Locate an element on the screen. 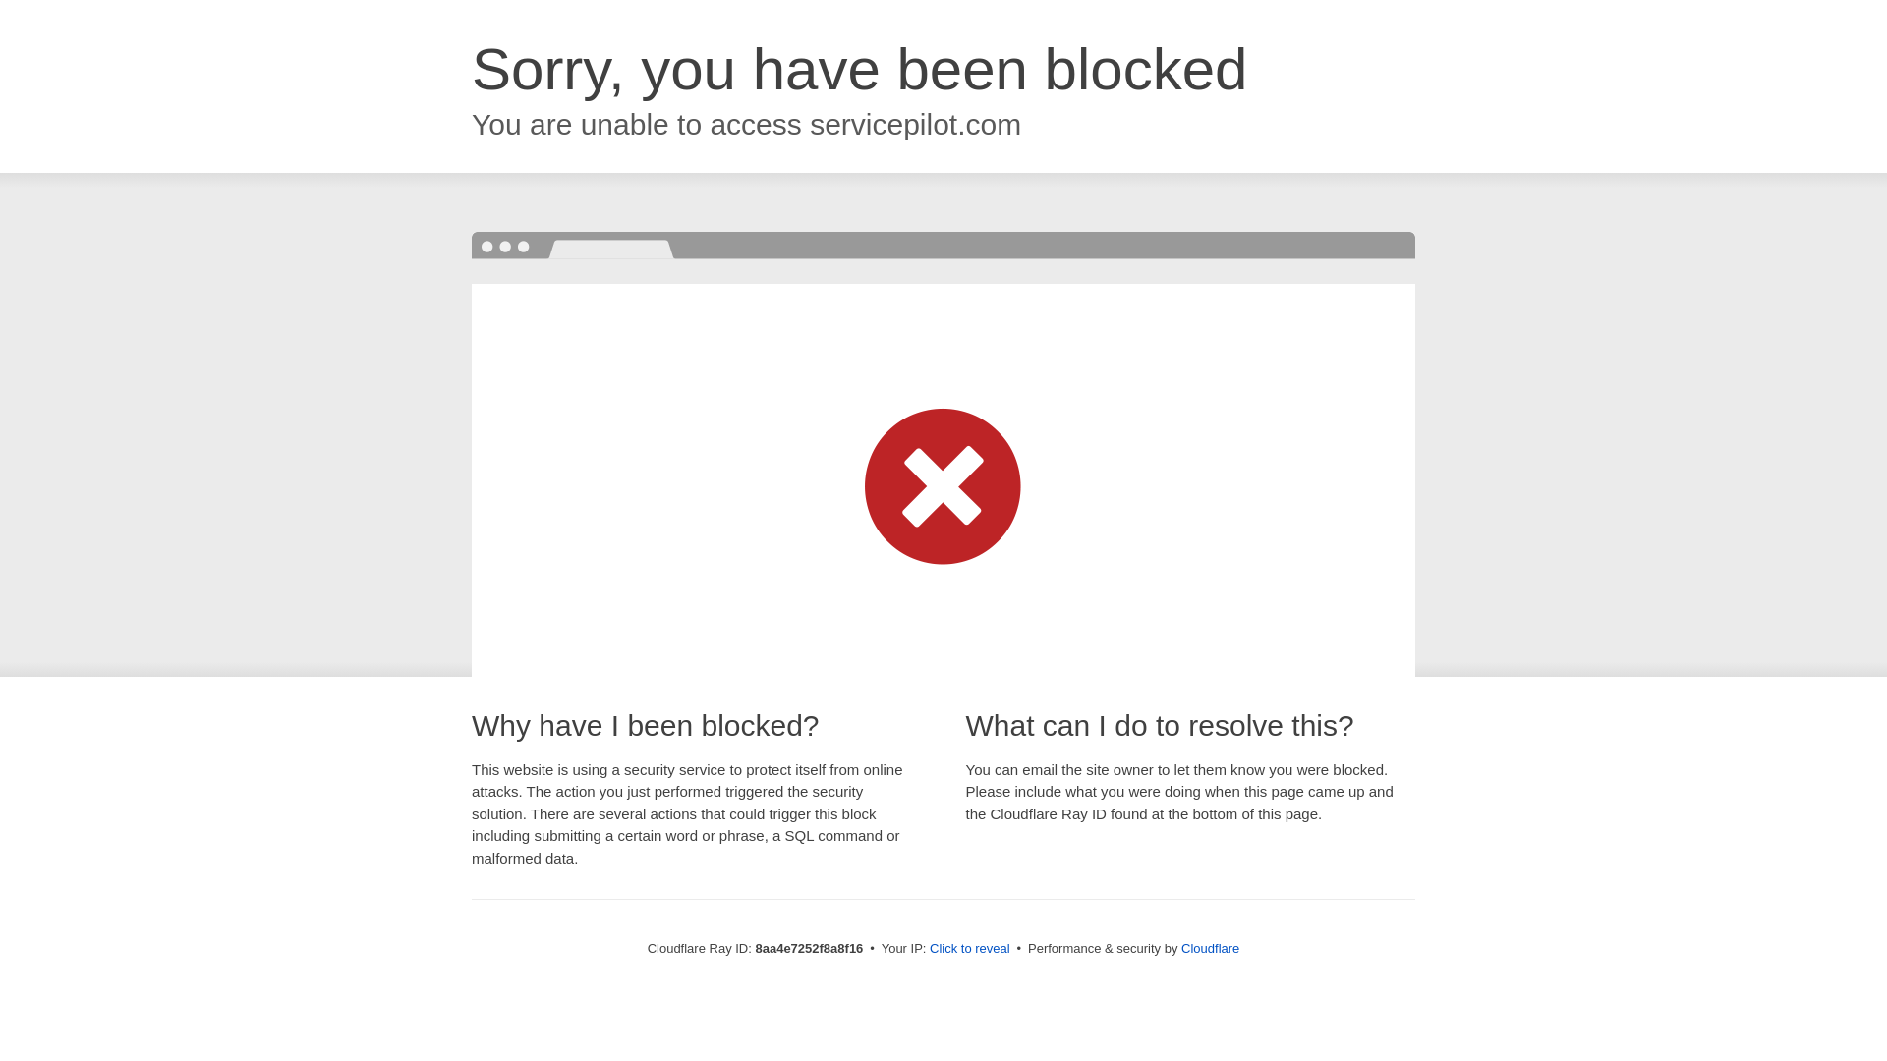  Cloudflare is located at coordinates (1210, 948).